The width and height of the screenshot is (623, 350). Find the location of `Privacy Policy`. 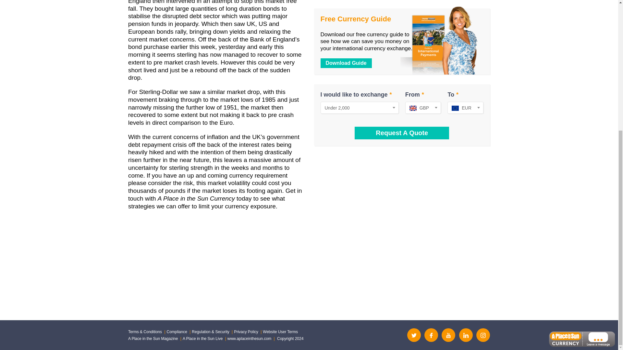

Privacy Policy is located at coordinates (246, 332).